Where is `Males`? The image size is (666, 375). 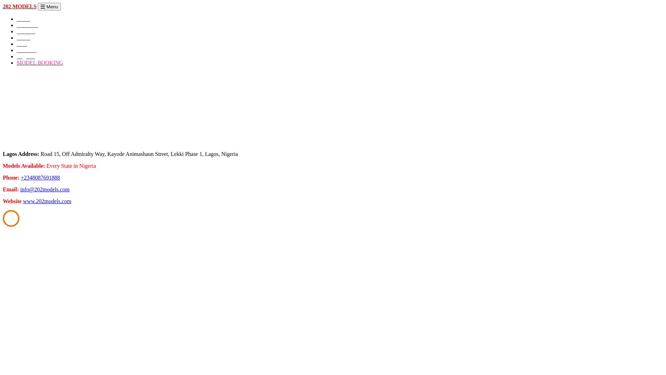
Males is located at coordinates (24, 37).